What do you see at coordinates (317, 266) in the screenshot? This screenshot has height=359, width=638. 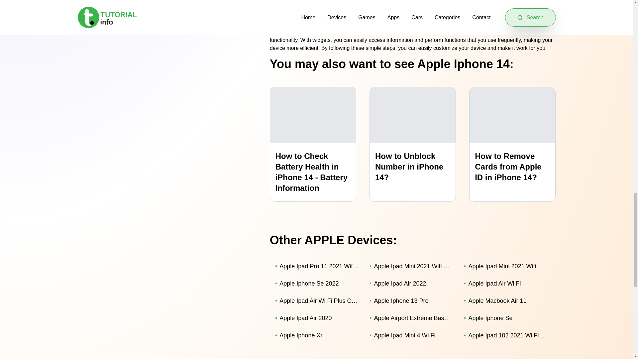 I see `Apple Ipad Pro 11 2021 Wifi Plus Cellular` at bounding box center [317, 266].